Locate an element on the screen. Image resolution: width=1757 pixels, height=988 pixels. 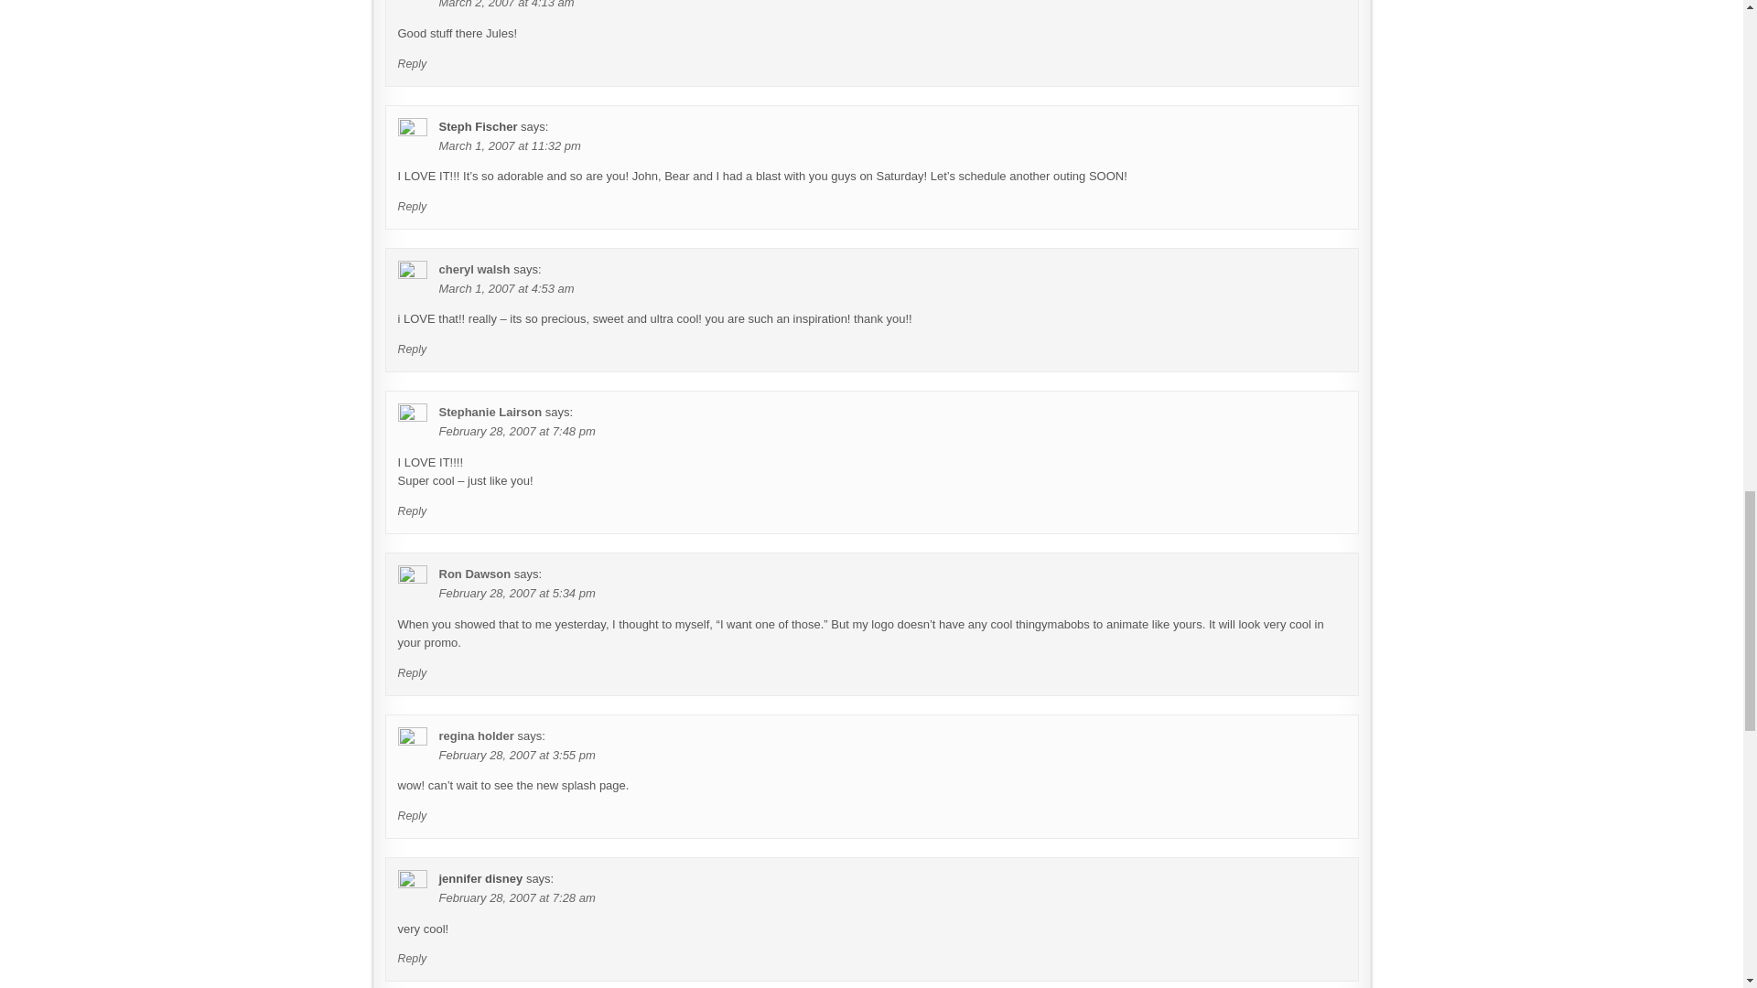
Reply is located at coordinates (412, 510).